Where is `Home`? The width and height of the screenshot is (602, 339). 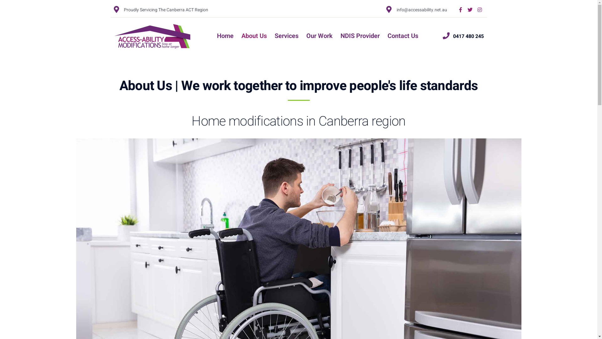
Home is located at coordinates (225, 36).